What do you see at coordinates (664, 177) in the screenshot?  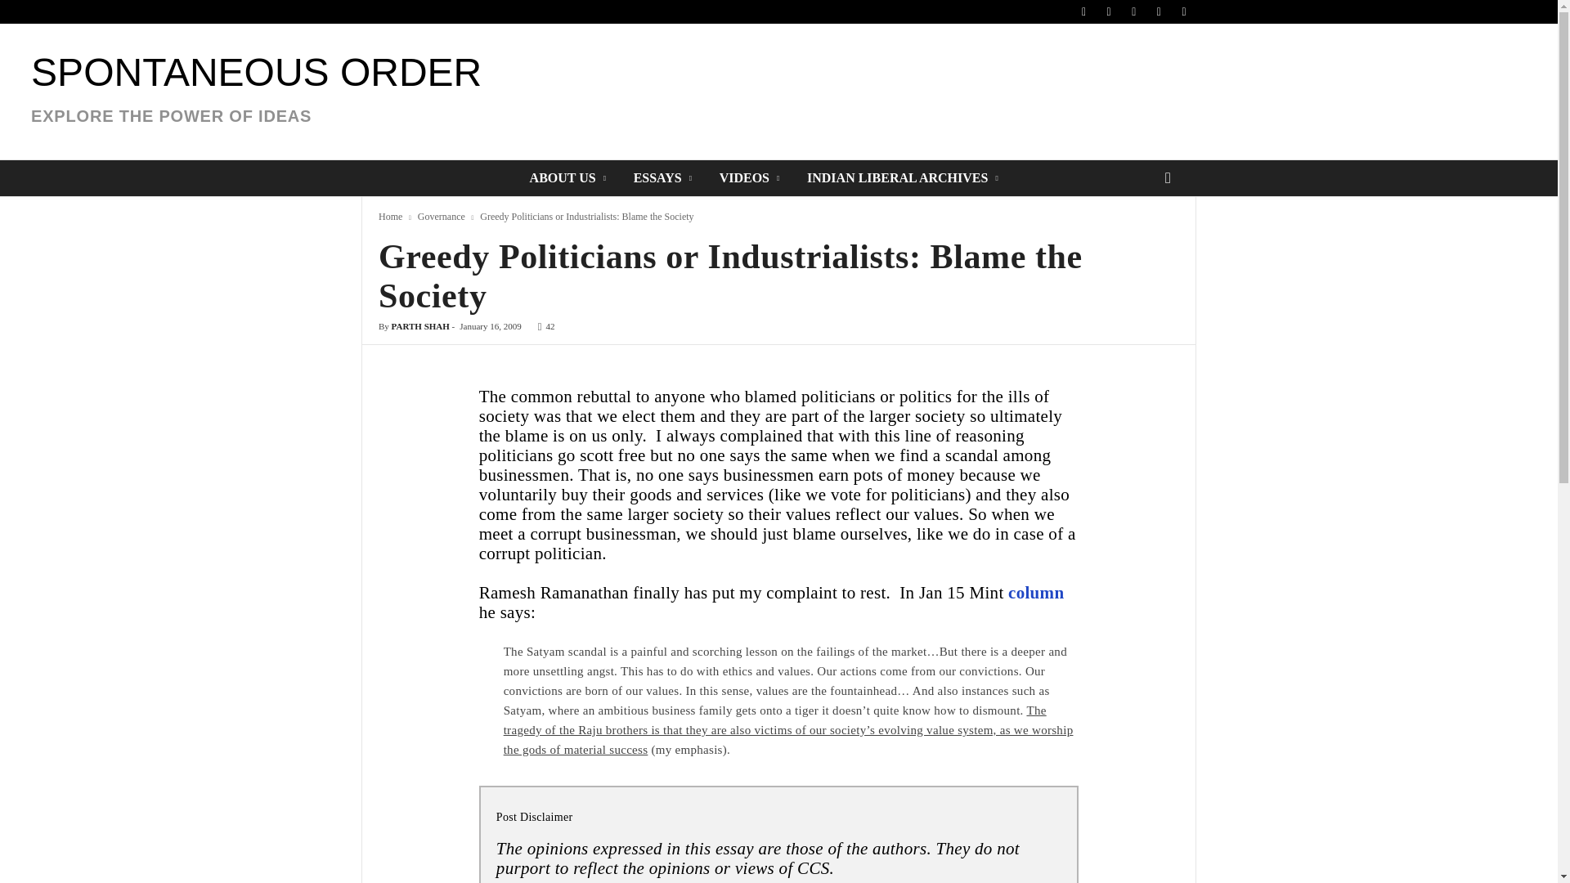 I see `View all posts in Governance` at bounding box center [664, 177].